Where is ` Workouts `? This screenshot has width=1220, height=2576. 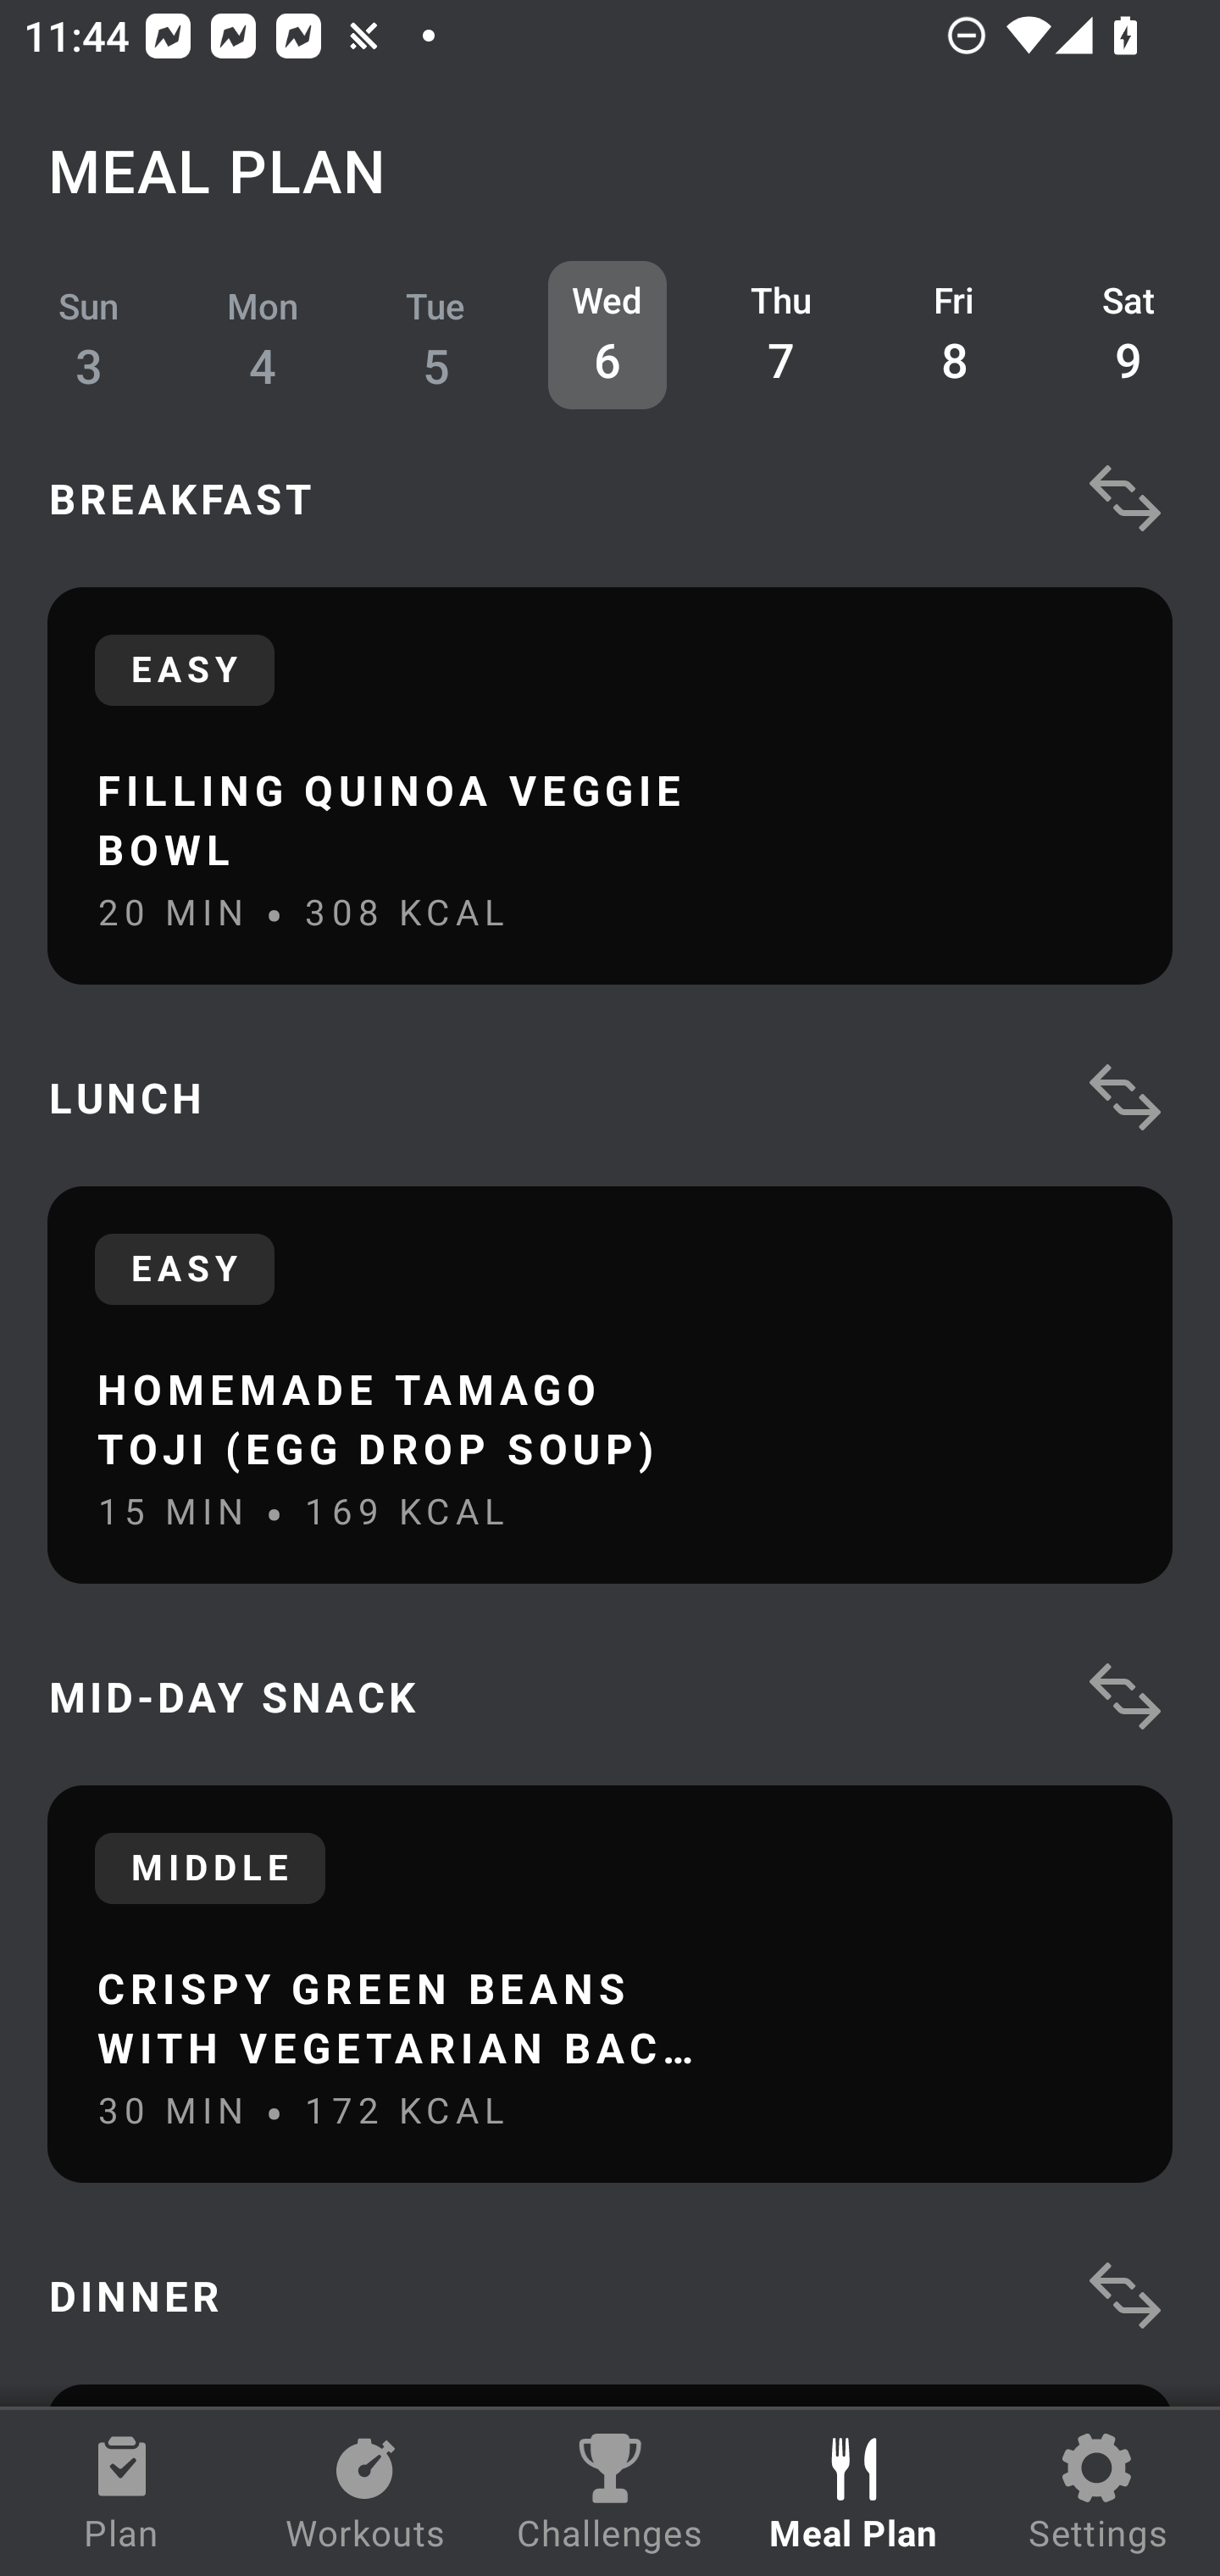
 Workouts  is located at coordinates (366, 2493).